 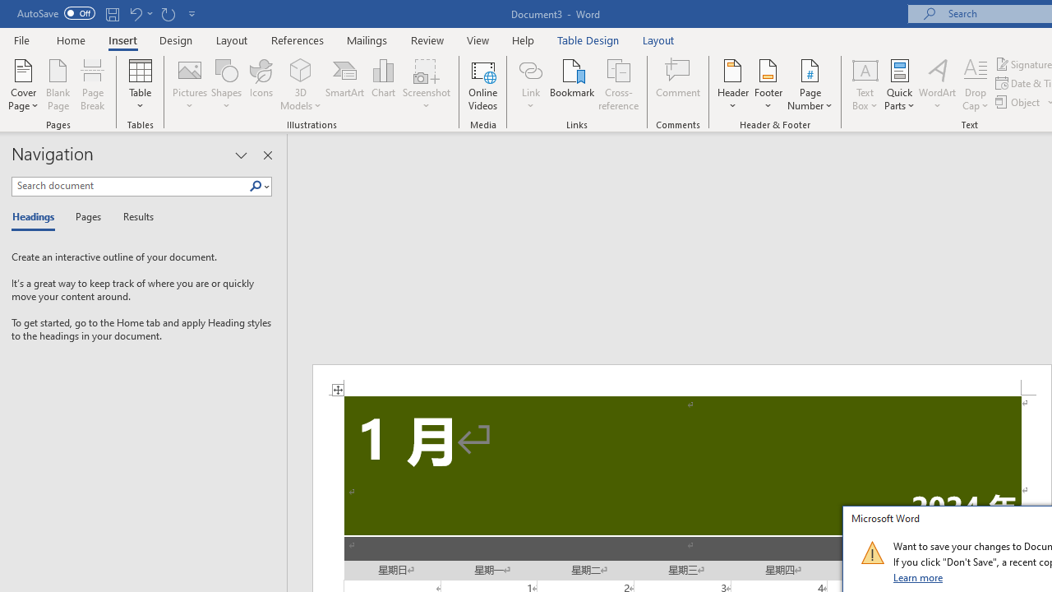 What do you see at coordinates (176, 39) in the screenshot?
I see `Design` at bounding box center [176, 39].